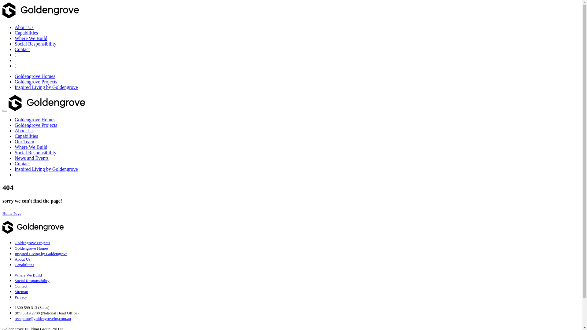 The height and width of the screenshot is (330, 587). What do you see at coordinates (36, 125) in the screenshot?
I see `Goldengrove Projects` at bounding box center [36, 125].